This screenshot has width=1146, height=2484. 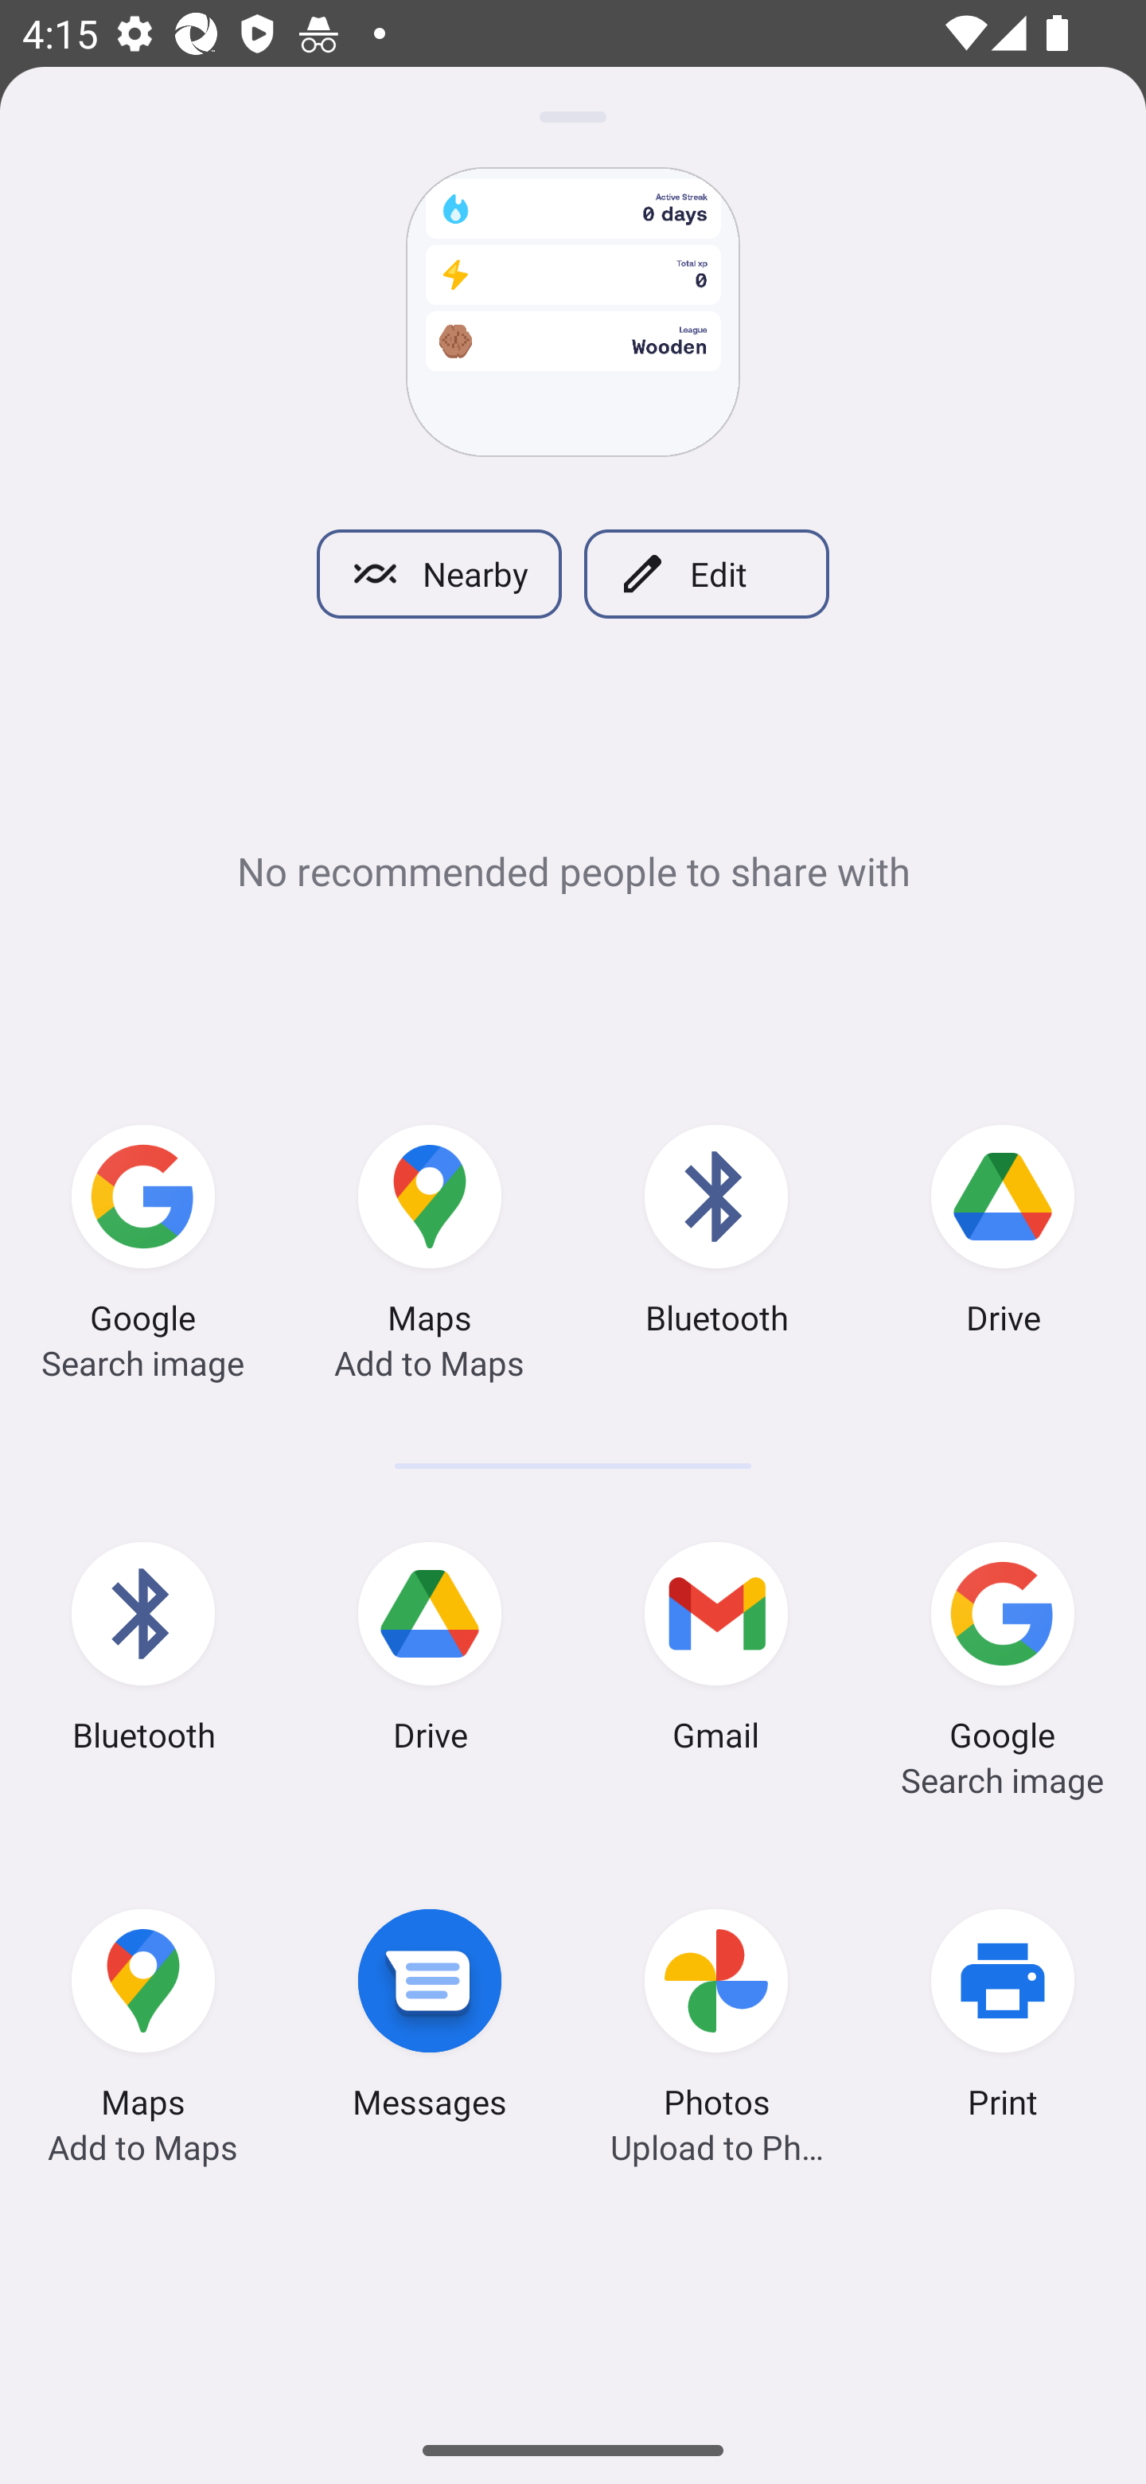 What do you see at coordinates (143, 2019) in the screenshot?
I see `Maps Add to Maps` at bounding box center [143, 2019].